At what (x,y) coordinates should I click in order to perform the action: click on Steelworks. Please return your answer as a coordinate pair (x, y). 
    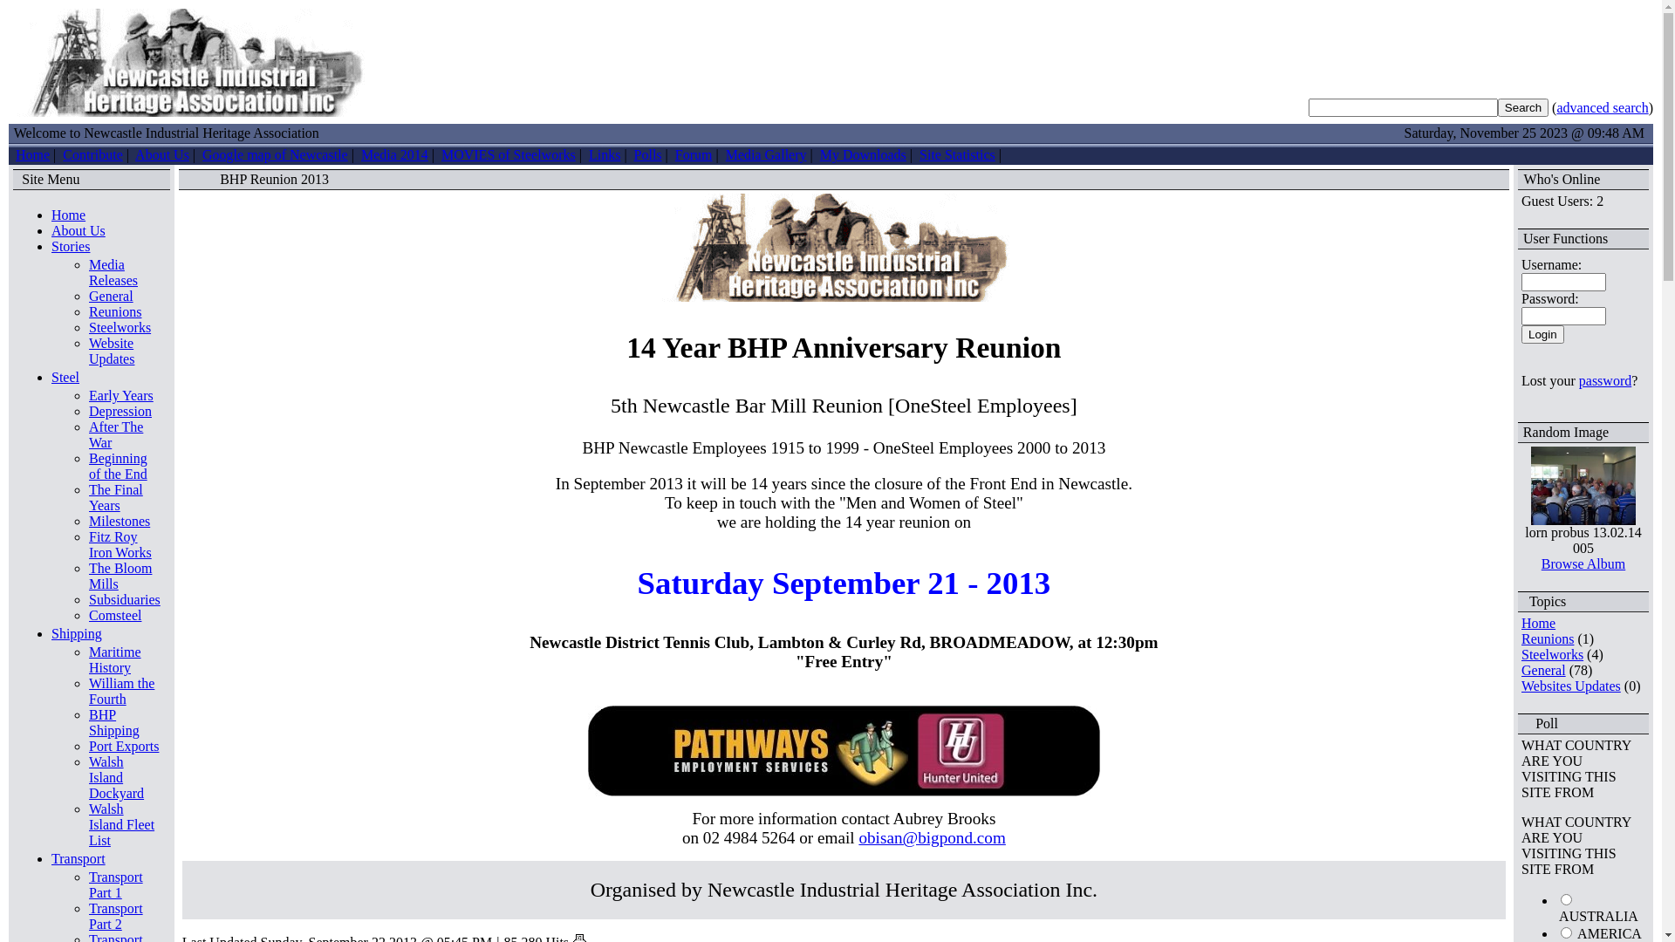
    Looking at the image, I should click on (120, 328).